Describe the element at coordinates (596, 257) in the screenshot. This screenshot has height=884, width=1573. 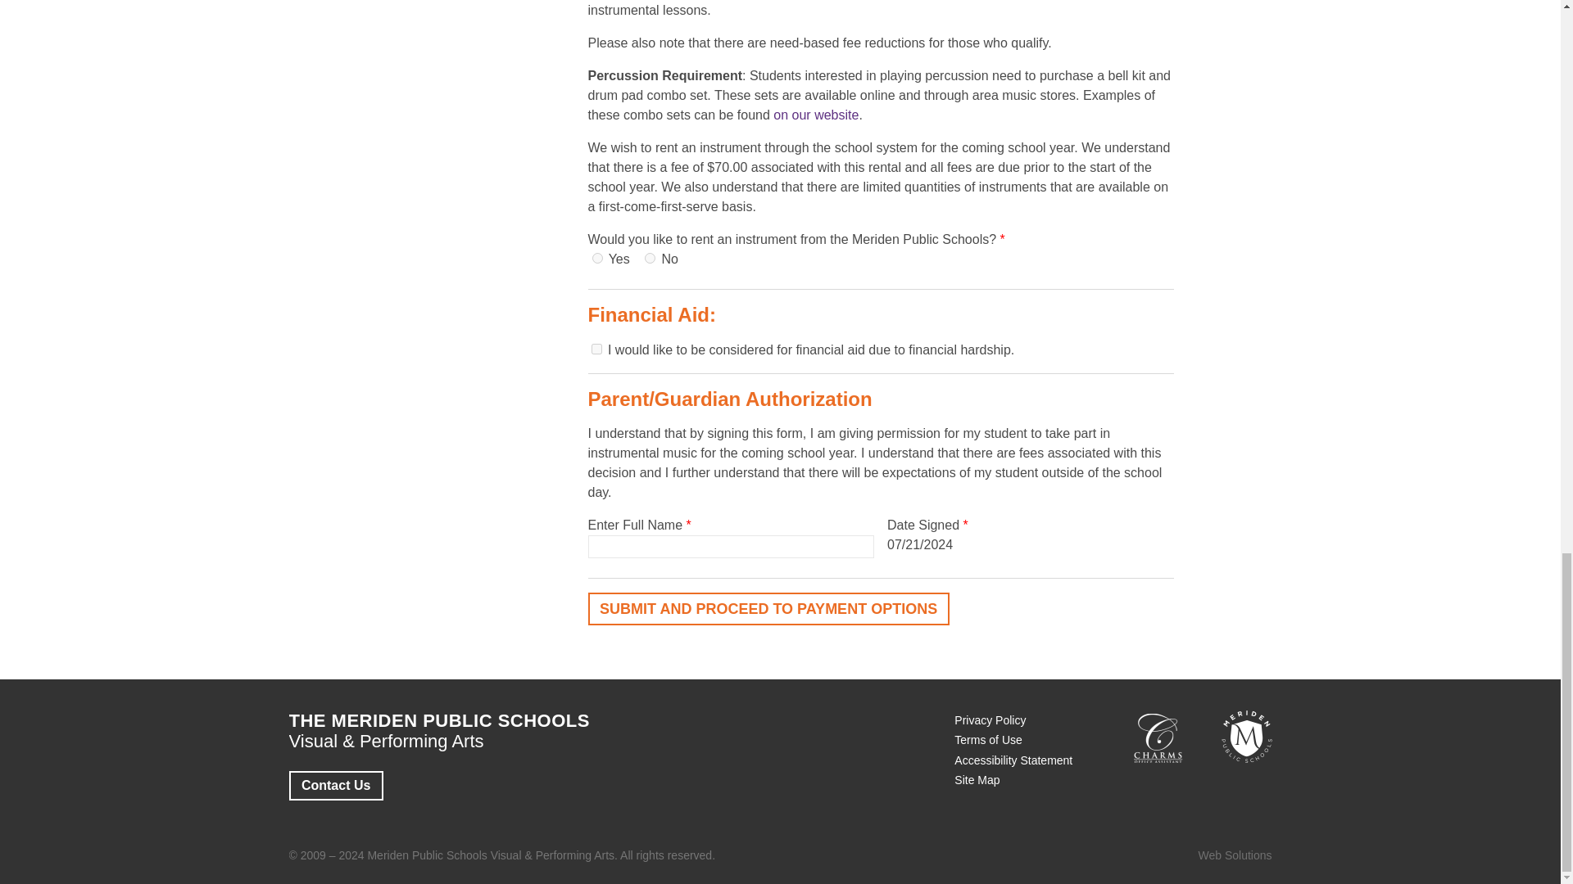
I see `Yes` at that location.